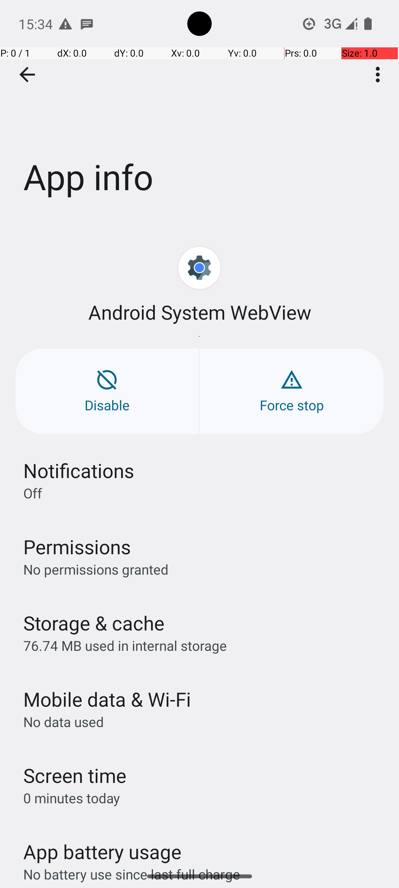 The height and width of the screenshot is (888, 399). What do you see at coordinates (96, 569) in the screenshot?
I see `No permissions granted` at bounding box center [96, 569].